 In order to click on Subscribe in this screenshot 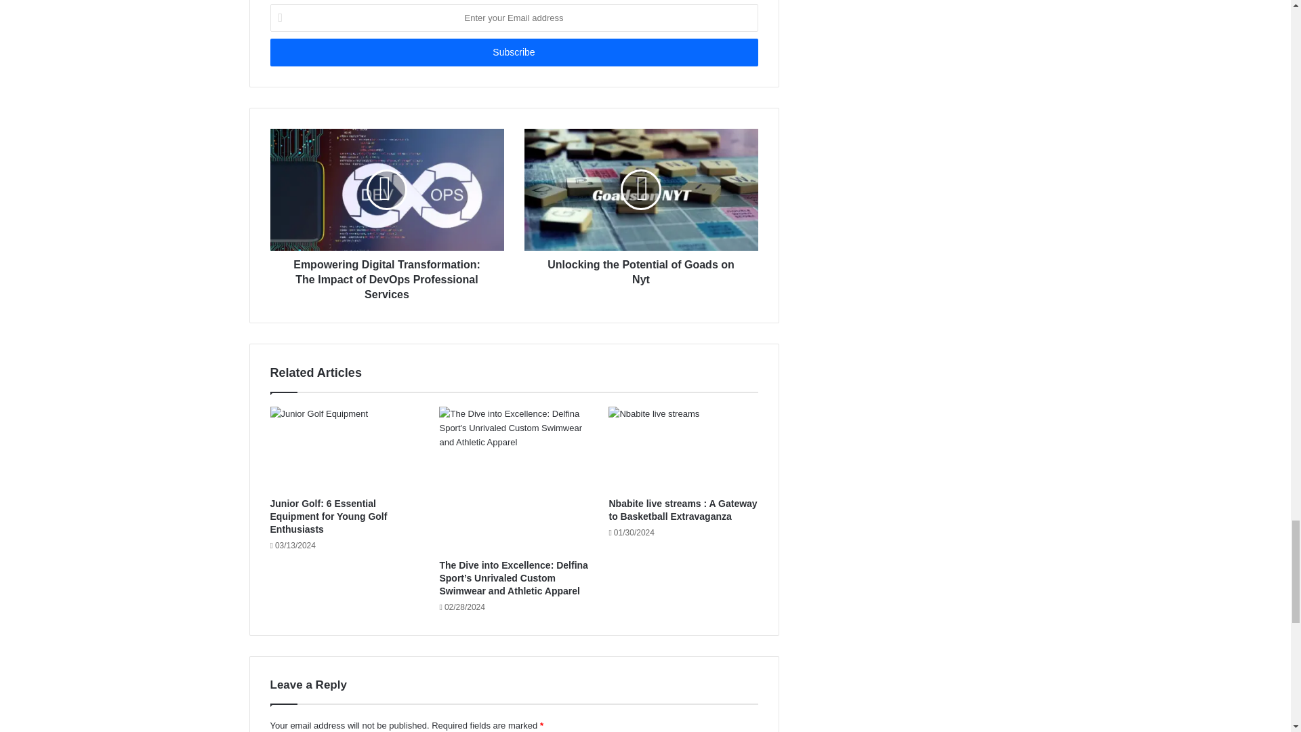, I will do `click(513, 53)`.